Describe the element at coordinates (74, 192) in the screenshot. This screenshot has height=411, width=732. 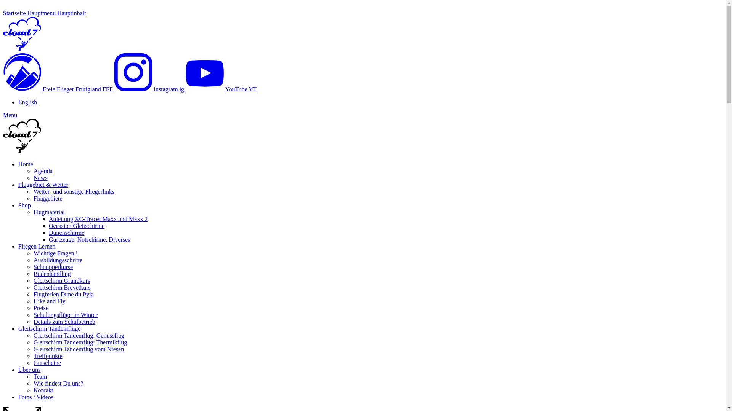
I see `Wetter- und sonstige Fliegerlinks` at that location.